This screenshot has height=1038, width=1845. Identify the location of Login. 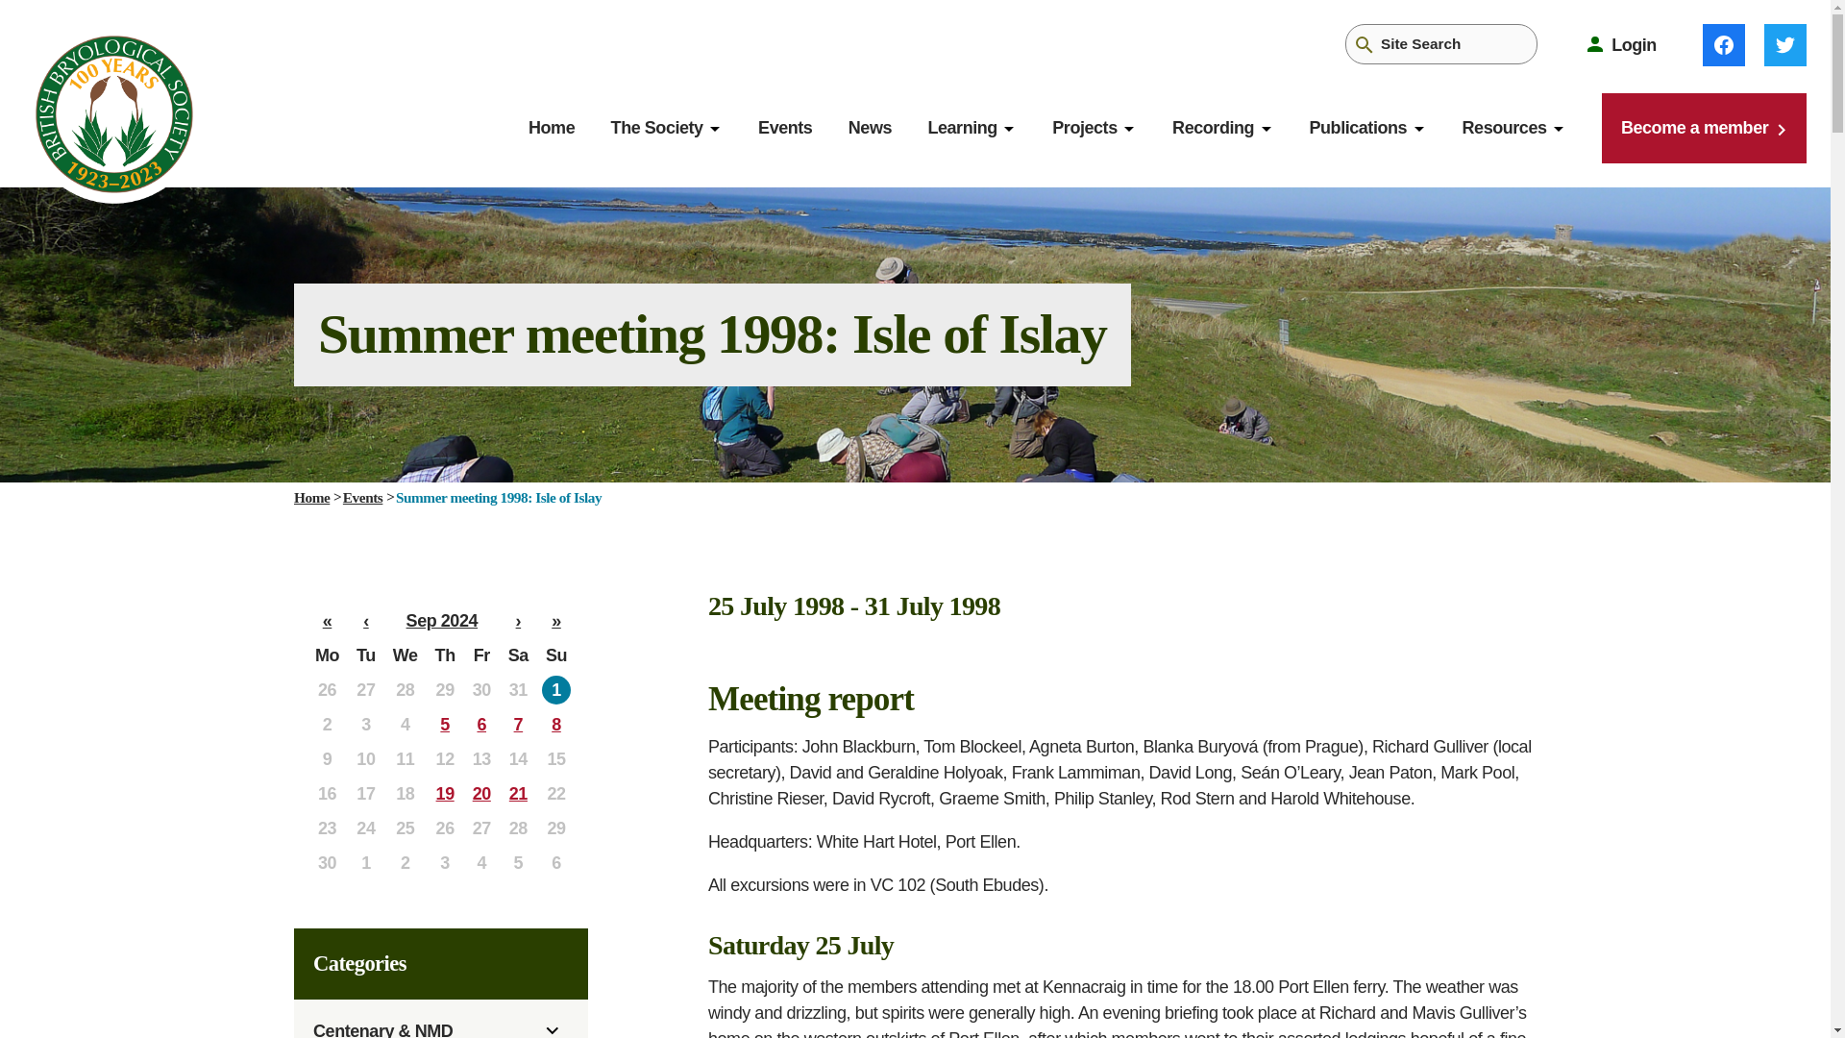
(1620, 44).